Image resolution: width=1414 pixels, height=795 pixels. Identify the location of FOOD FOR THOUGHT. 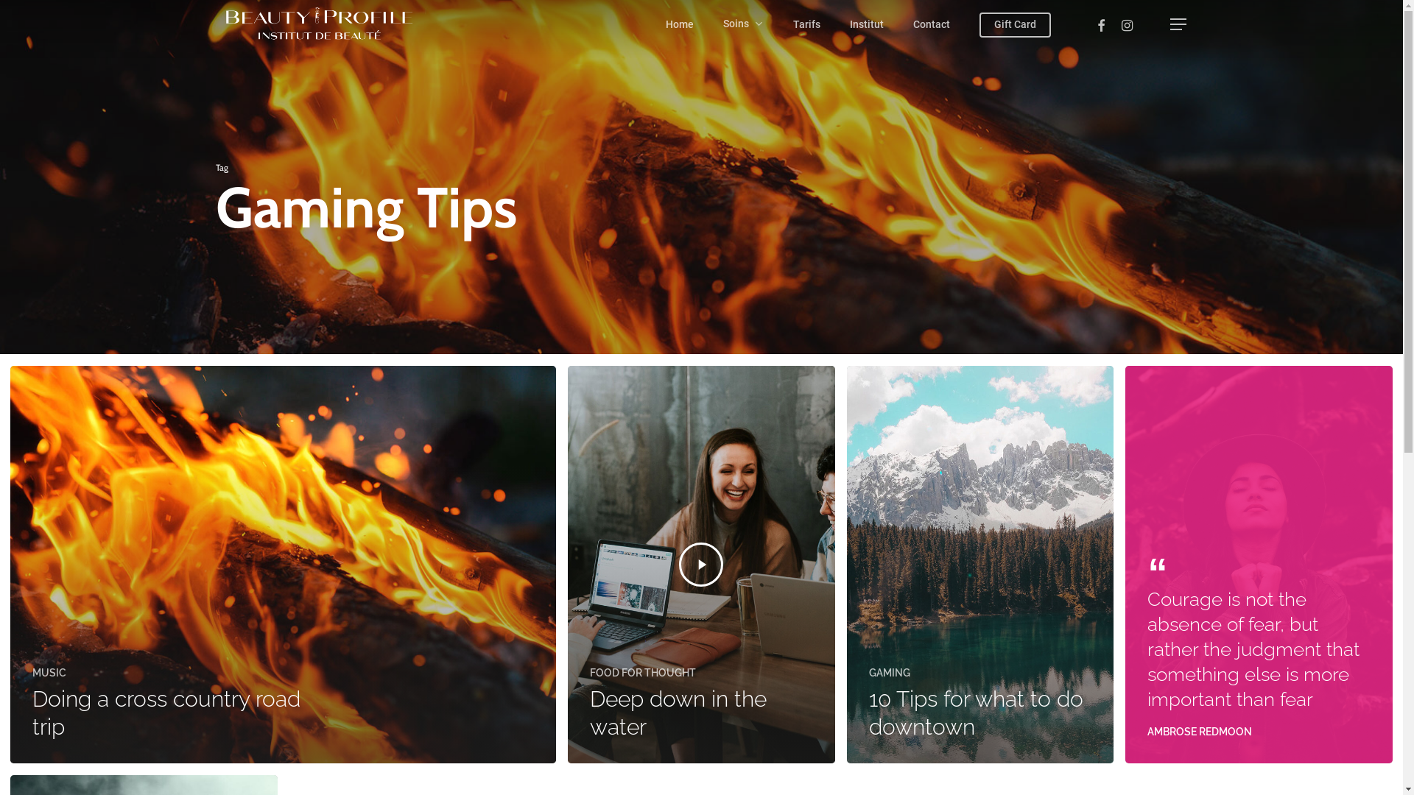
(643, 673).